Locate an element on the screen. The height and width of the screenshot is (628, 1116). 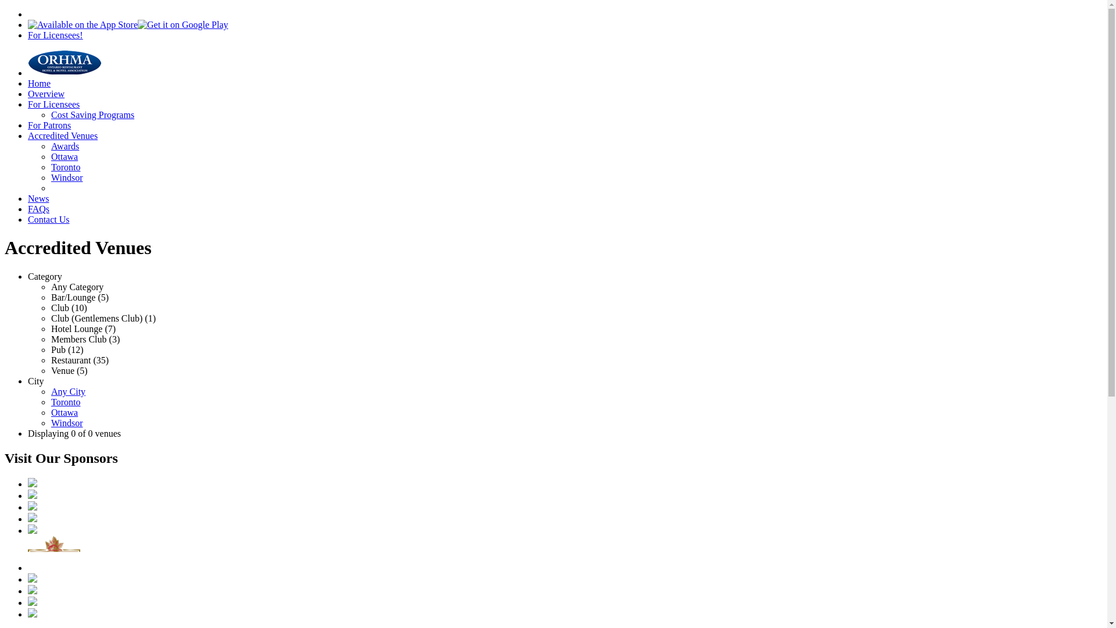
Awards is located at coordinates (65, 128).